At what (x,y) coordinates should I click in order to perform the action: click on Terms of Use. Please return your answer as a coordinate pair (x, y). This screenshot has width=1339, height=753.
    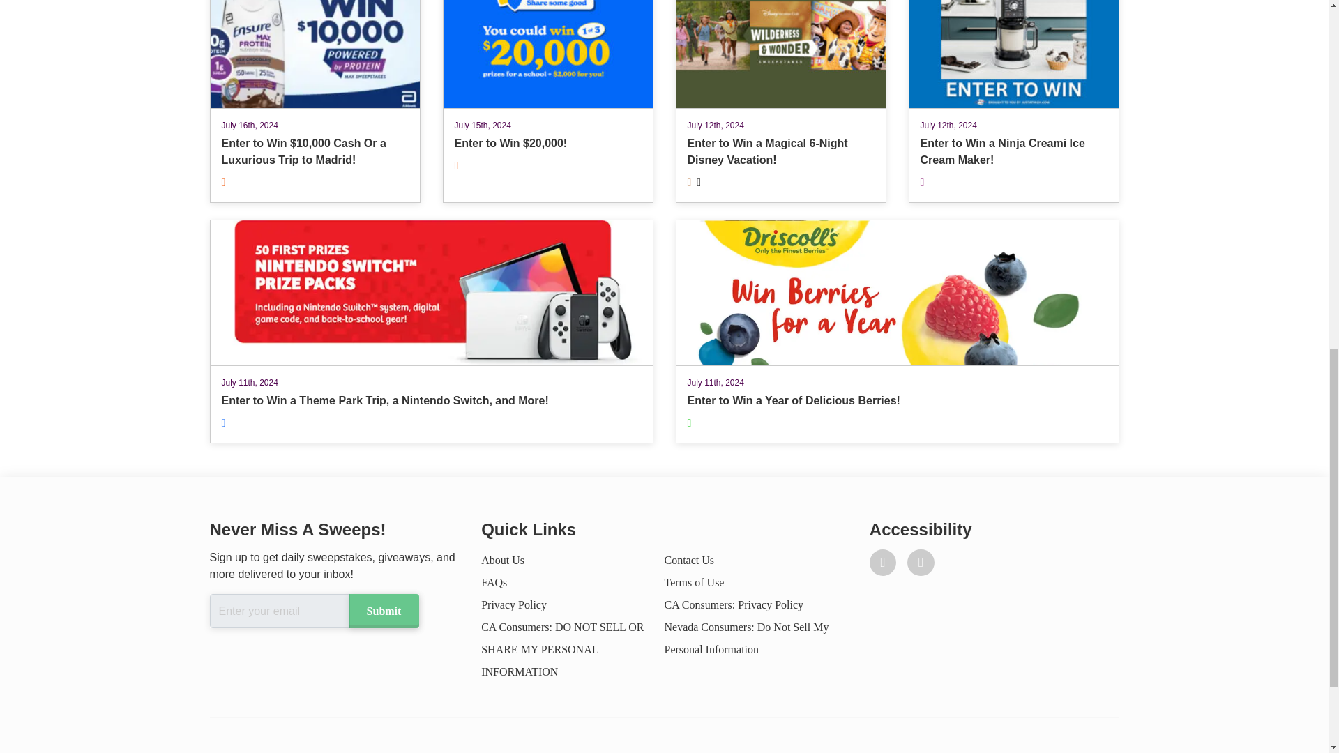
    Looking at the image, I should click on (1013, 101).